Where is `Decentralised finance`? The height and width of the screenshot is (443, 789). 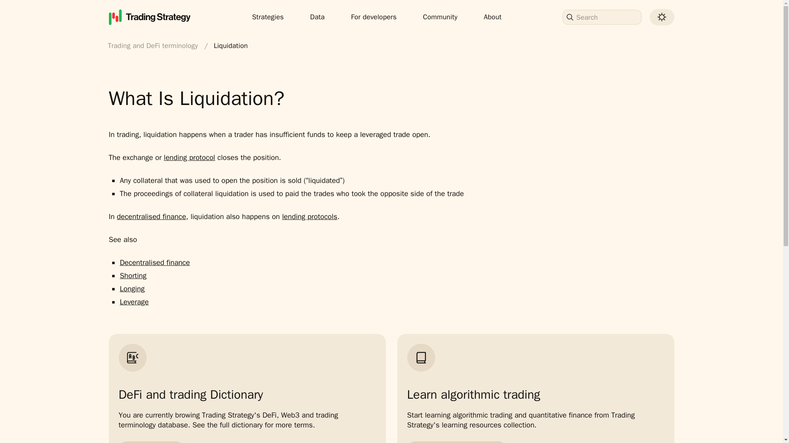 Decentralised finance is located at coordinates (155, 263).